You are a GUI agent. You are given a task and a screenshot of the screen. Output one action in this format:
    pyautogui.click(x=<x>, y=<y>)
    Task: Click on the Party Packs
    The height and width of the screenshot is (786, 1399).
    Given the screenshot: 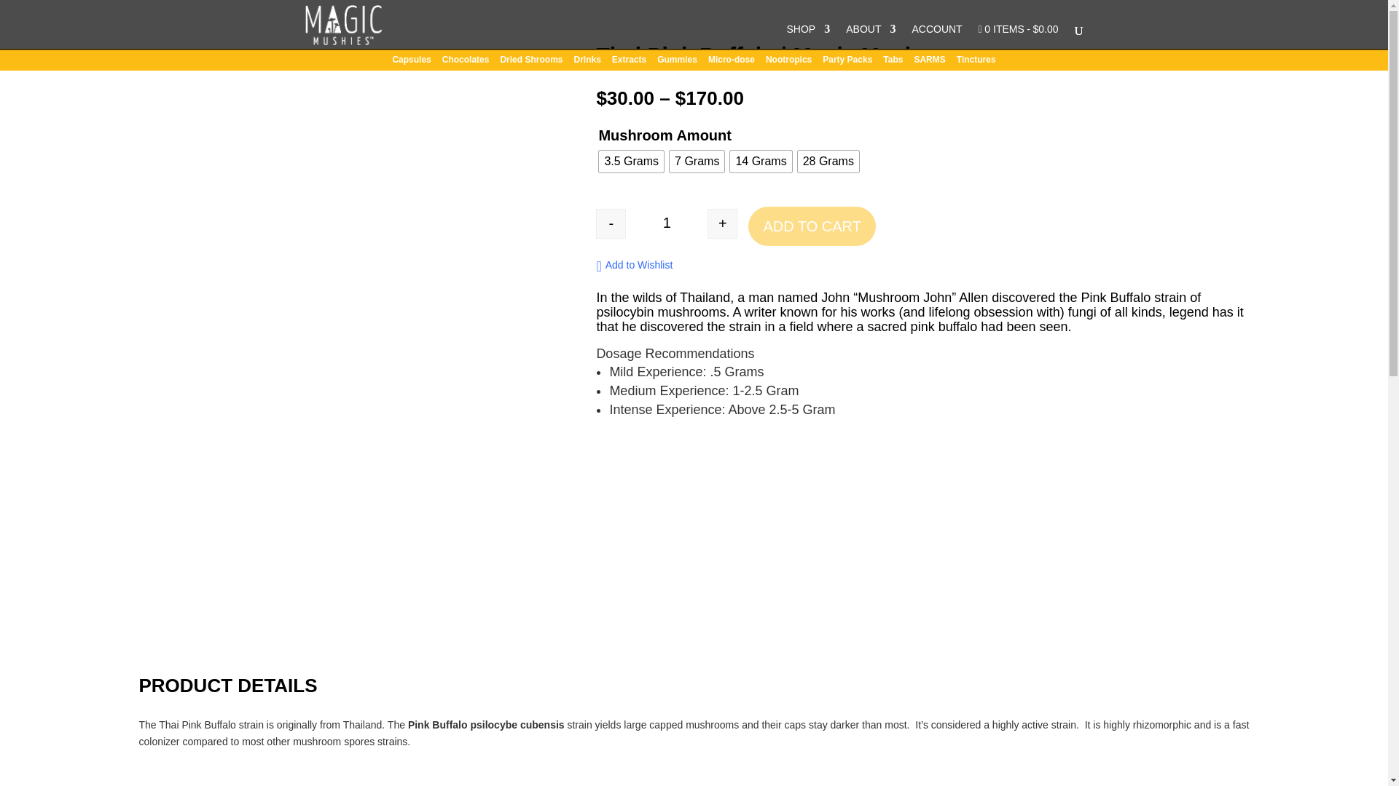 What is the action you would take?
    pyautogui.click(x=847, y=63)
    